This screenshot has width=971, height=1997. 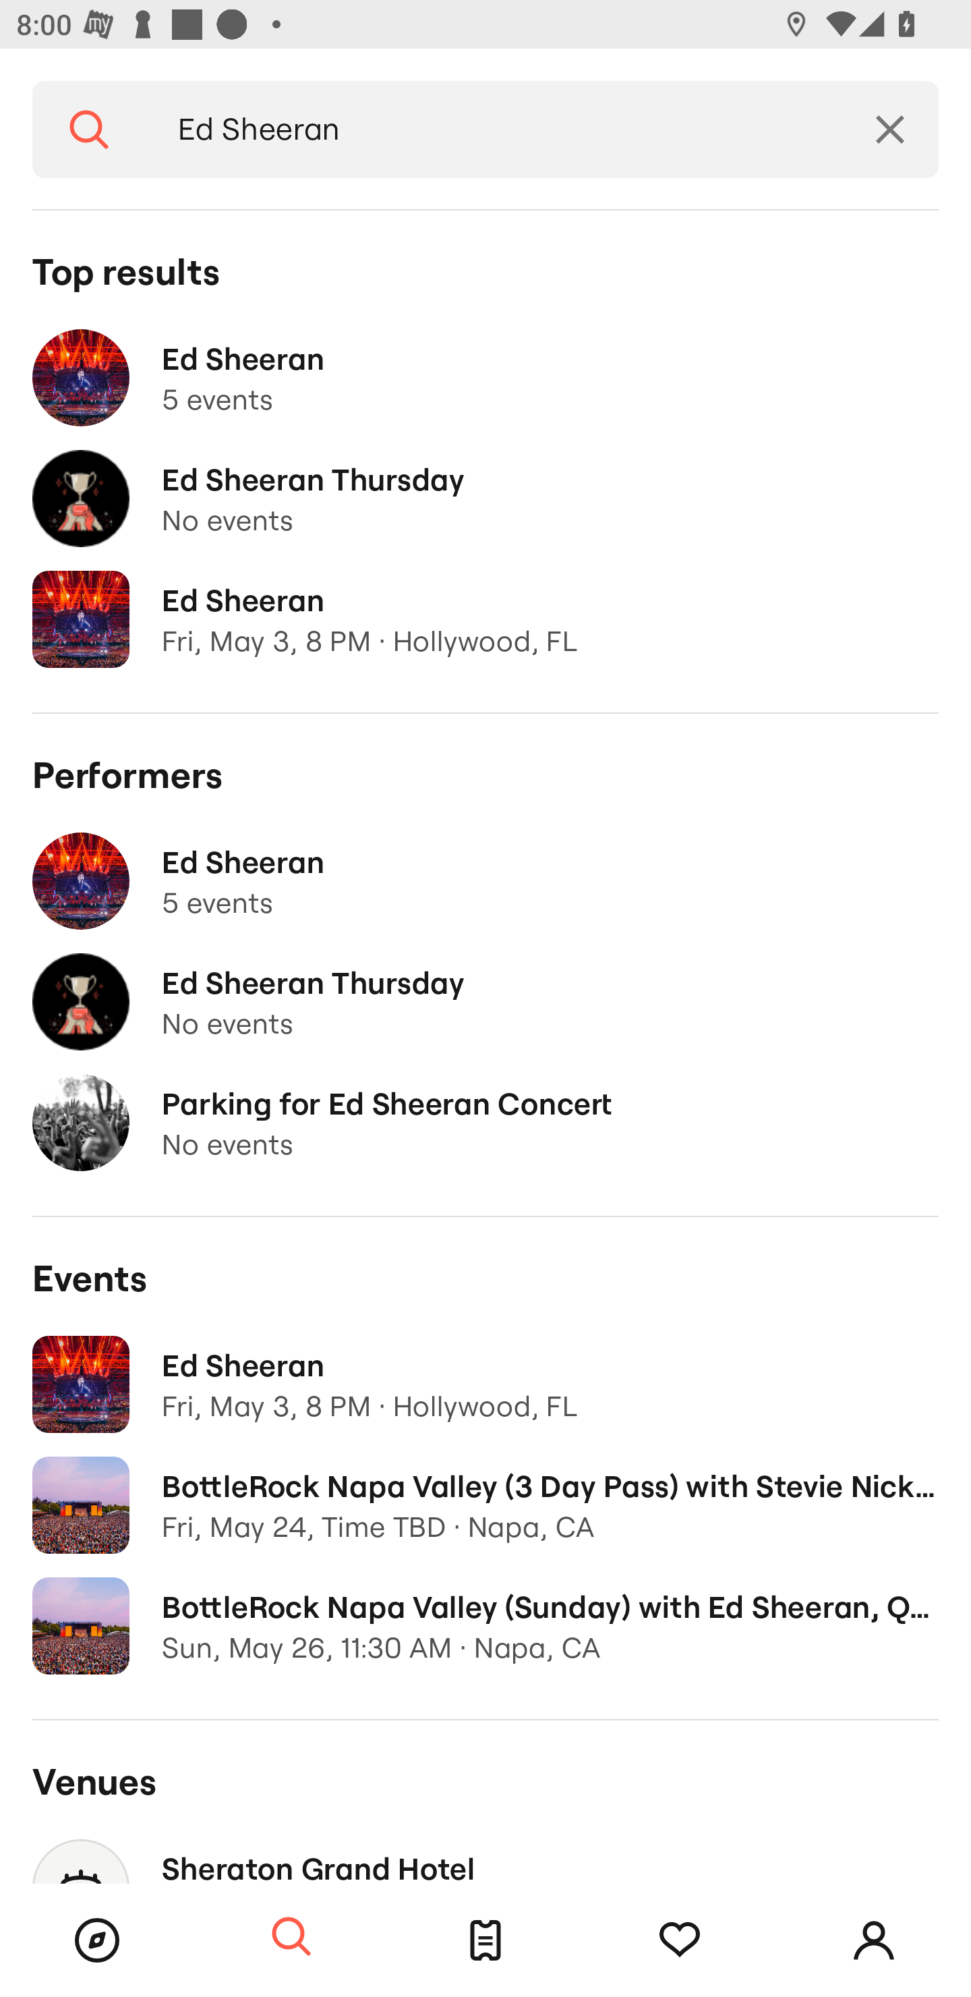 What do you see at coordinates (291, 1938) in the screenshot?
I see `Search` at bounding box center [291, 1938].